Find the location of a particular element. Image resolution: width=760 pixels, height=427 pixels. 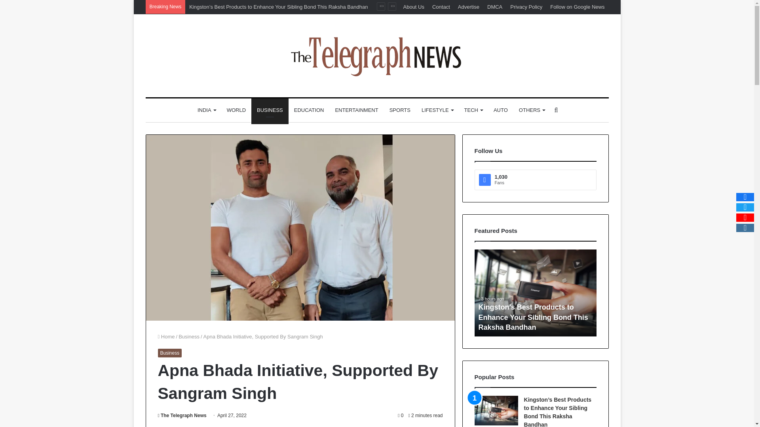

AUTO is located at coordinates (500, 110).